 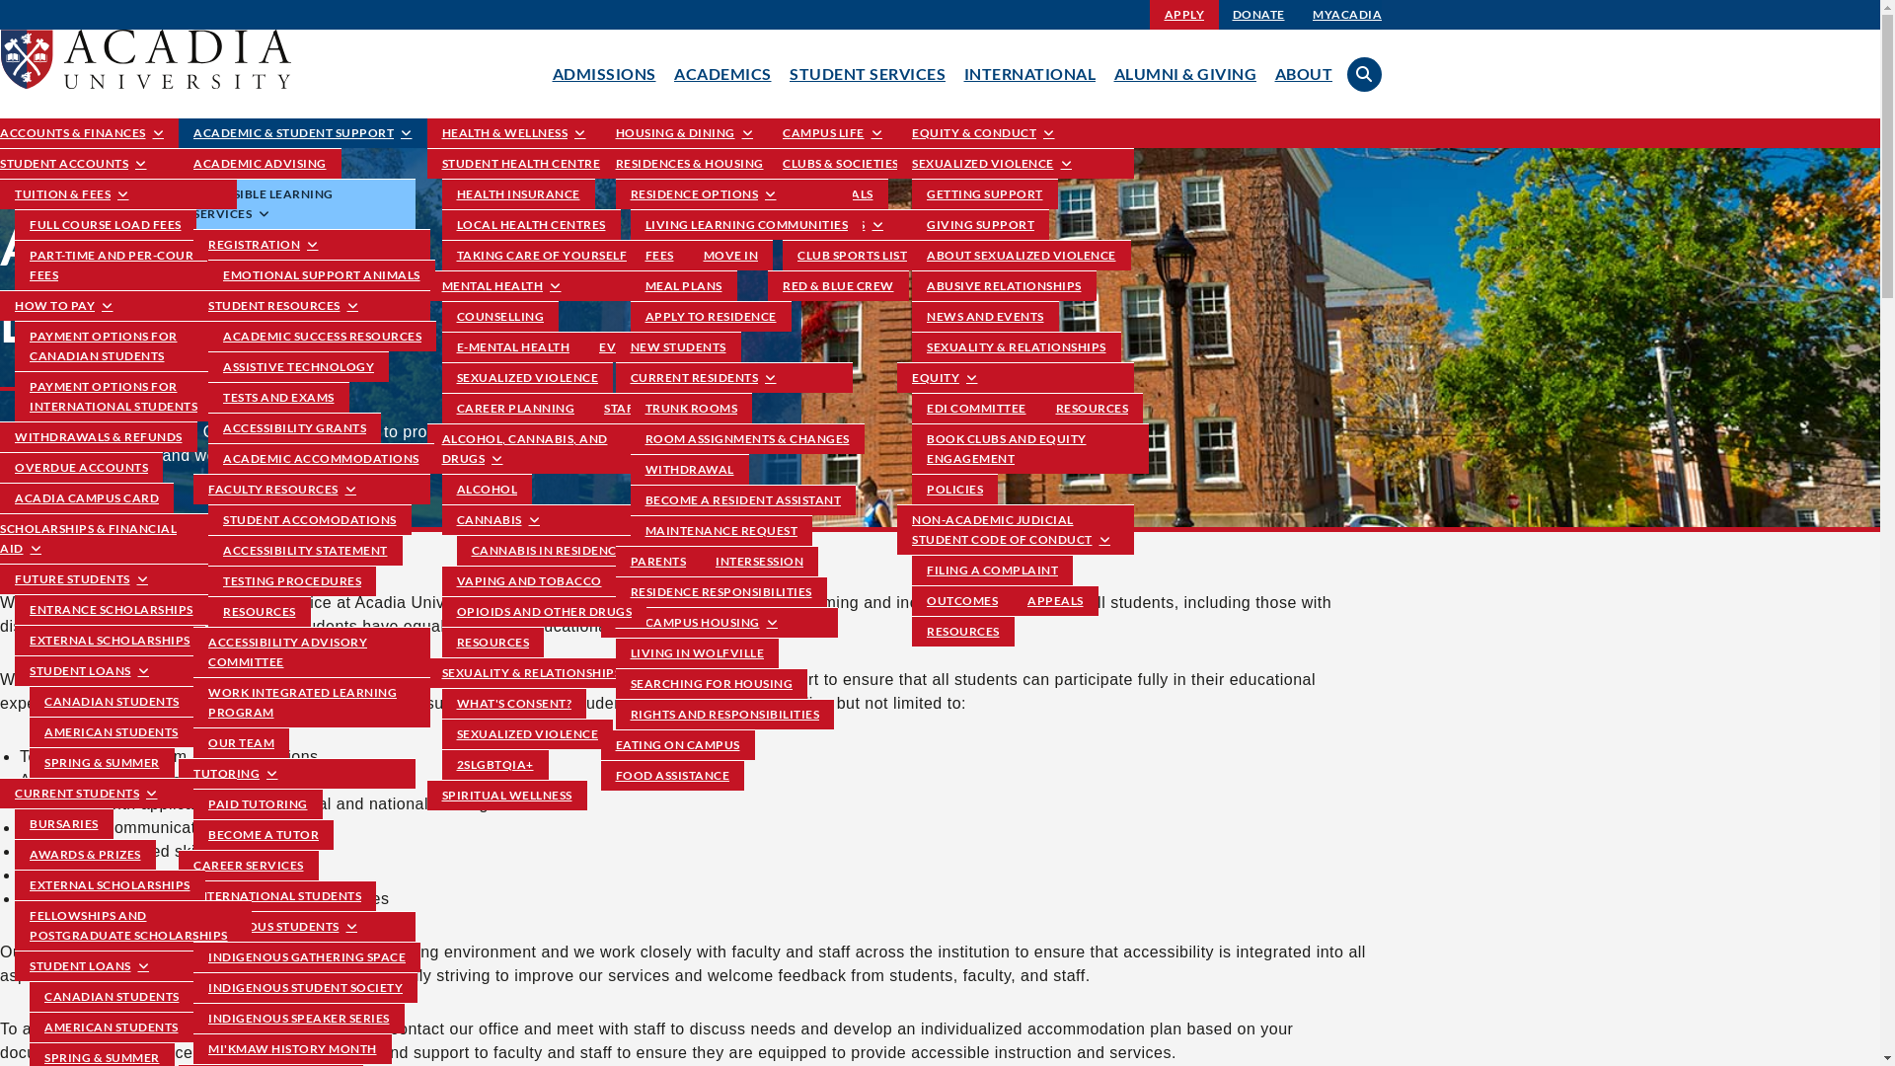 What do you see at coordinates (623, 347) in the screenshot?
I see `EVENTS` at bounding box center [623, 347].